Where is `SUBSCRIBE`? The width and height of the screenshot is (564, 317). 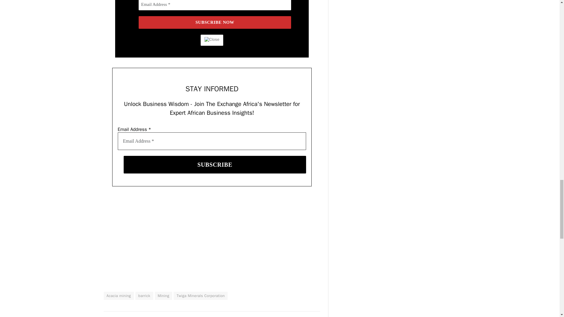
SUBSCRIBE is located at coordinates (215, 164).